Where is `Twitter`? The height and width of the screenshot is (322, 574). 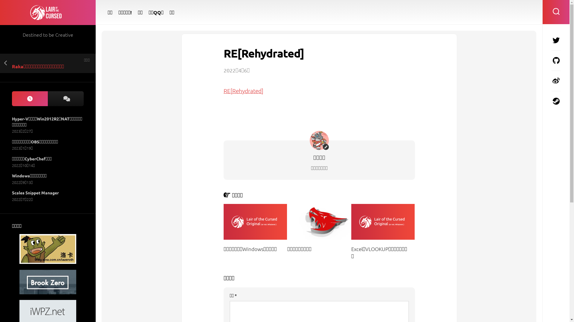
Twitter is located at coordinates (556, 40).